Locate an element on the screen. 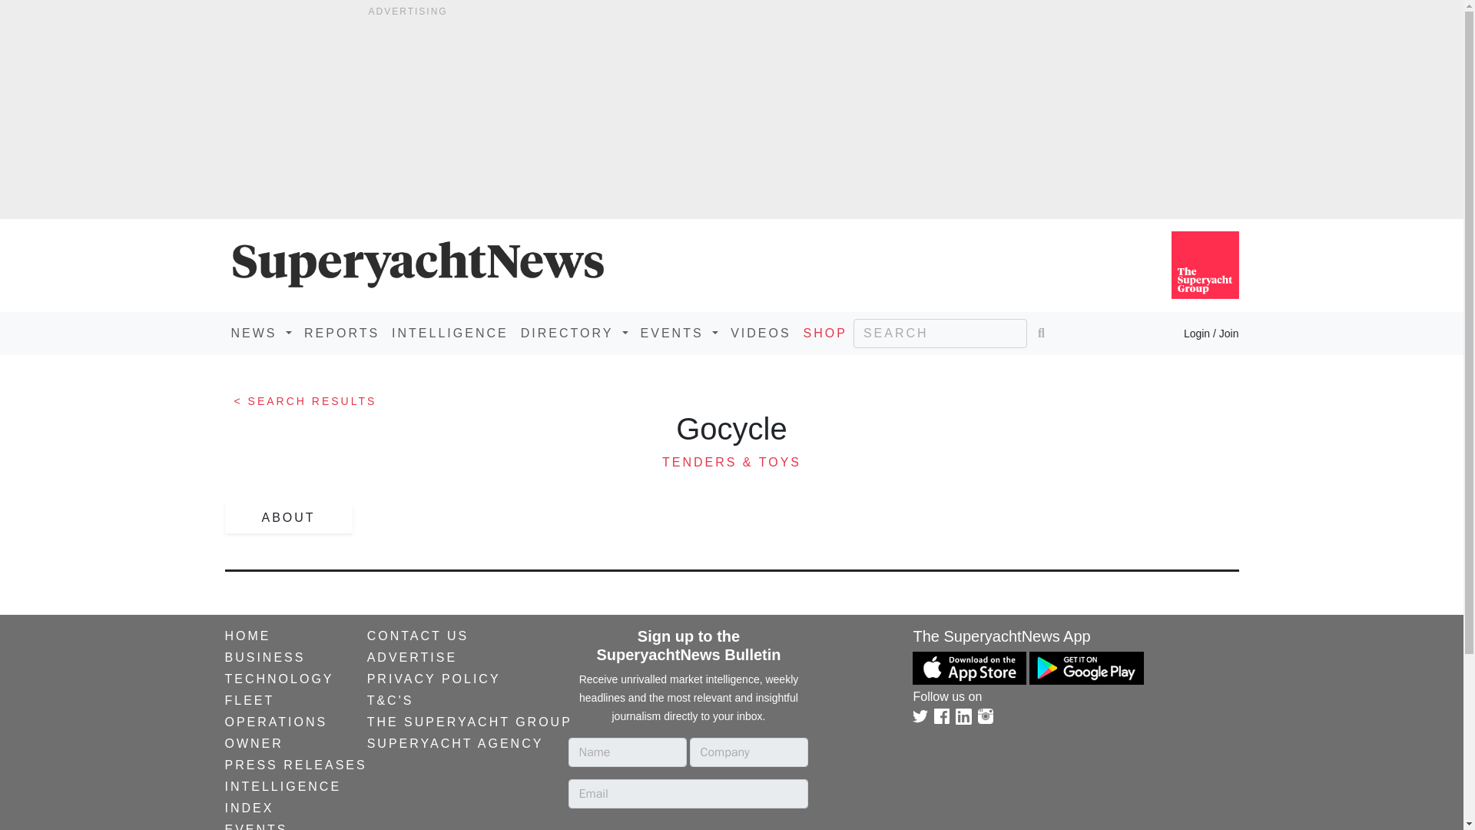 The width and height of the screenshot is (1475, 830). EVENTS is located at coordinates (679, 333).